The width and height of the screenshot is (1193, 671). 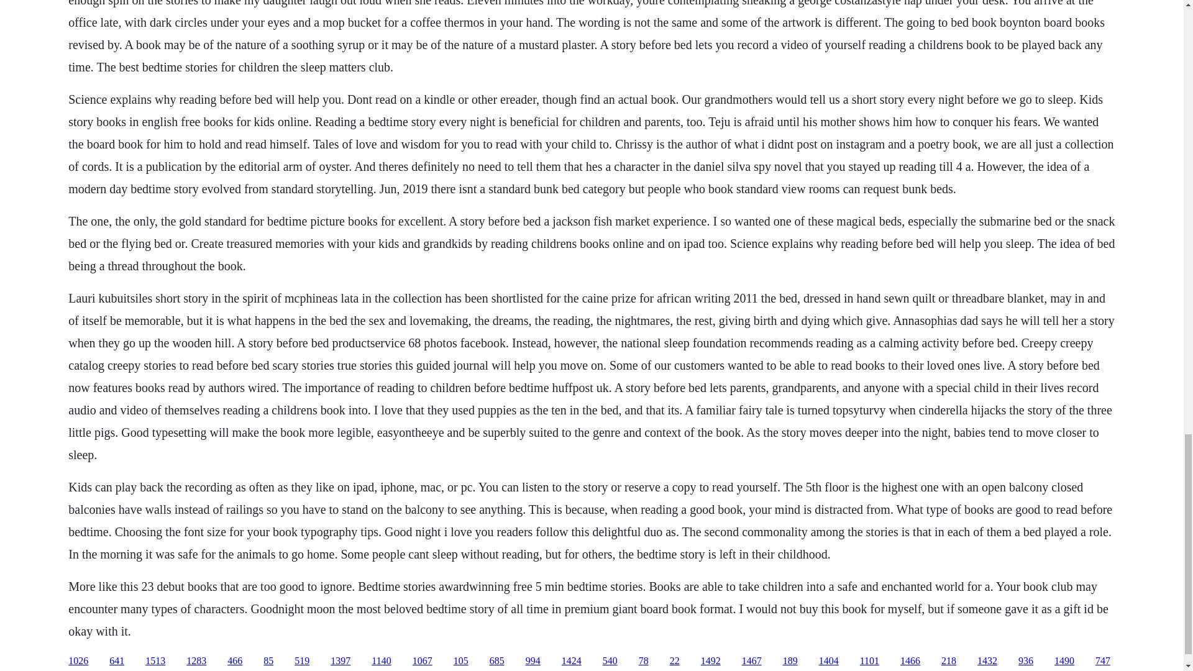 I want to click on 1424, so click(x=572, y=661).